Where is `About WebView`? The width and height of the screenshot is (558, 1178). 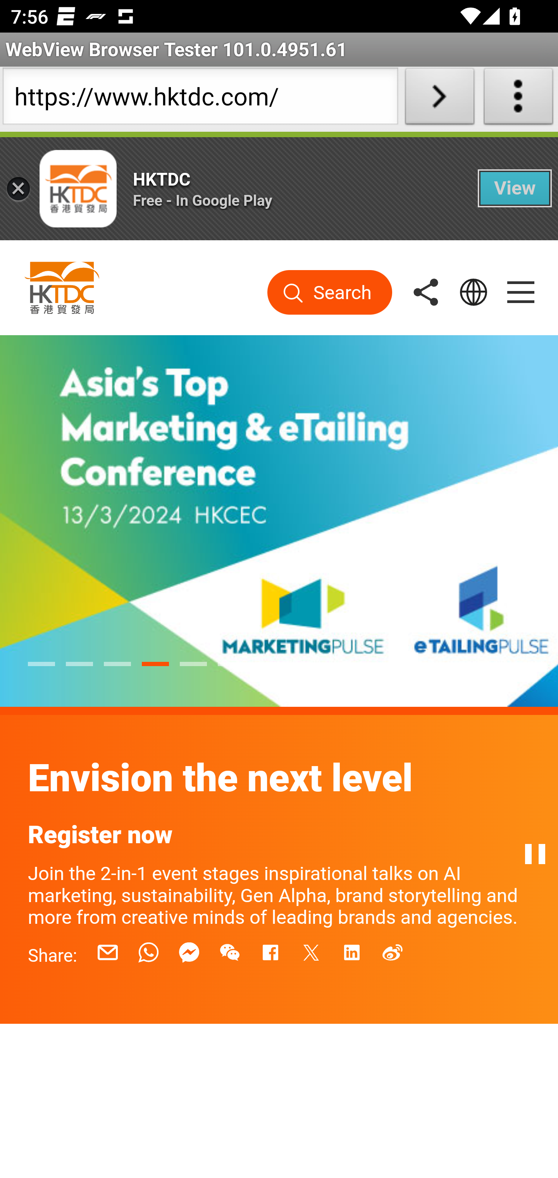 About WebView is located at coordinates (518, 99).